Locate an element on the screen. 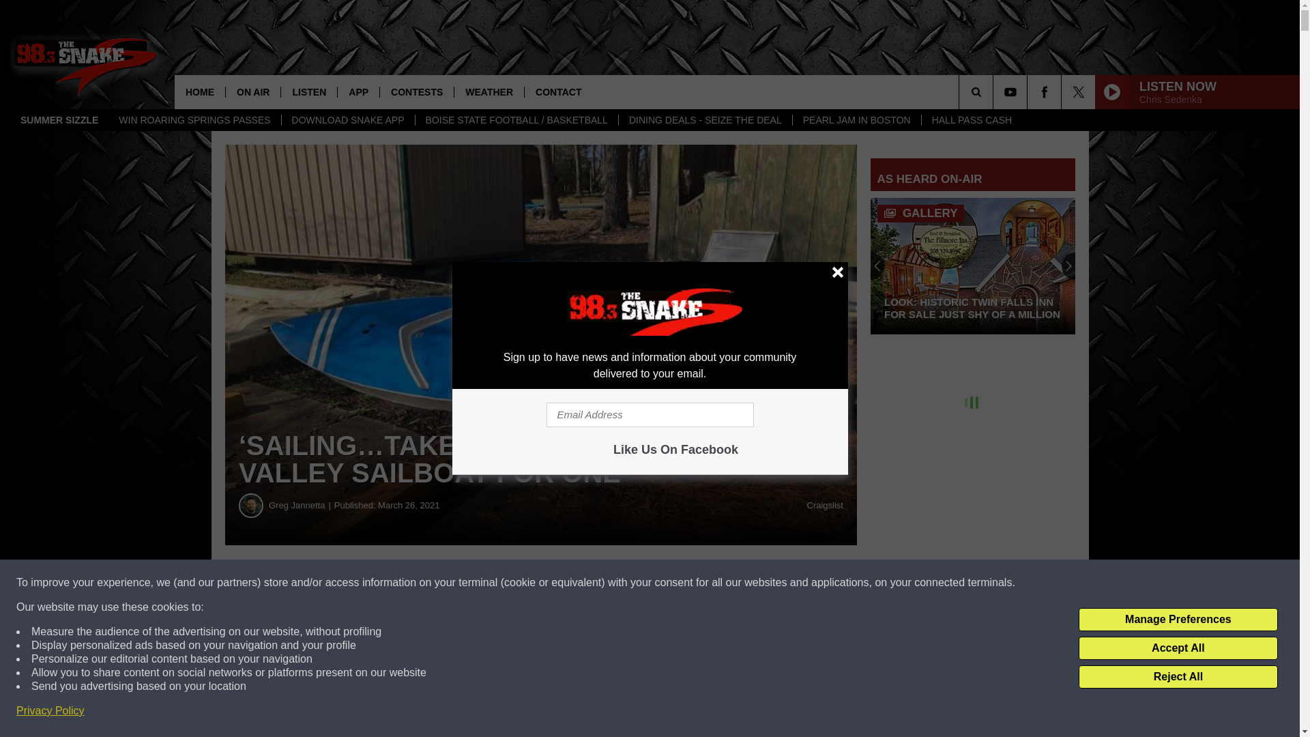  PEARL JAM IN BOSTON is located at coordinates (856, 120).